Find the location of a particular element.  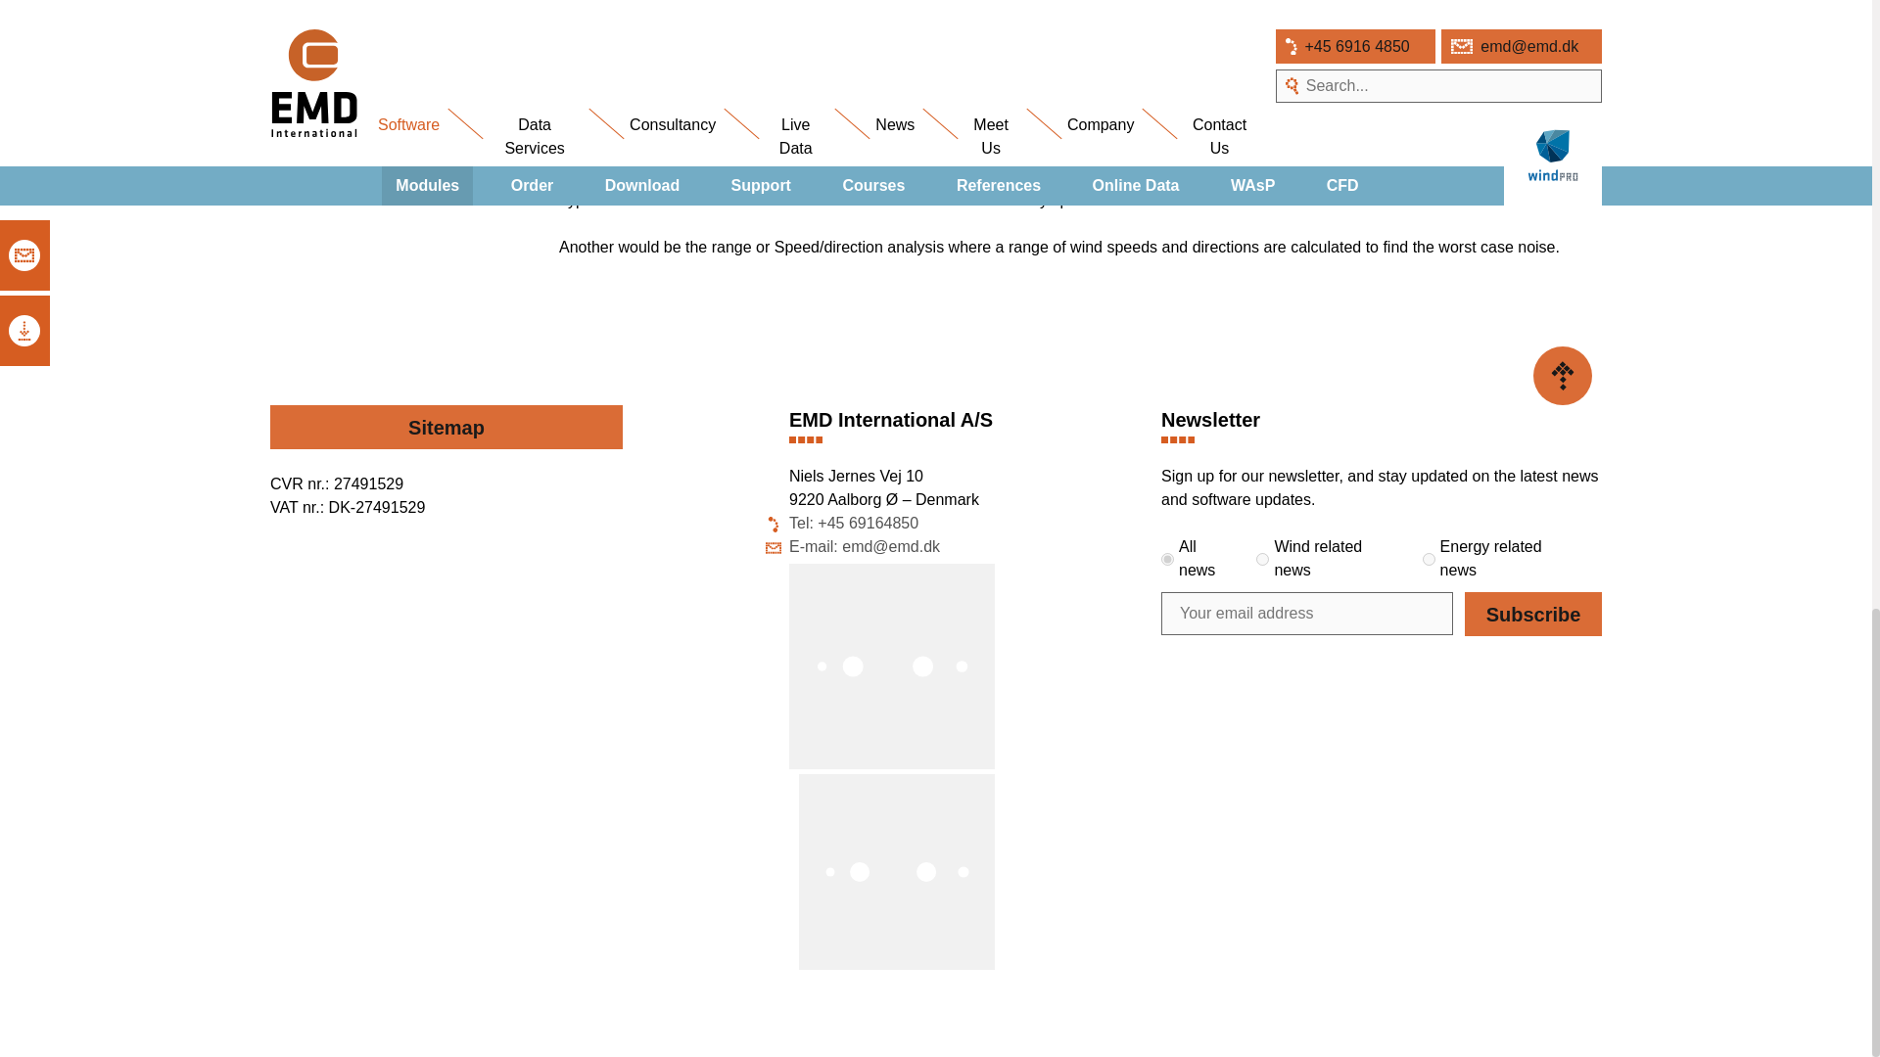

energy is located at coordinates (1430, 558).